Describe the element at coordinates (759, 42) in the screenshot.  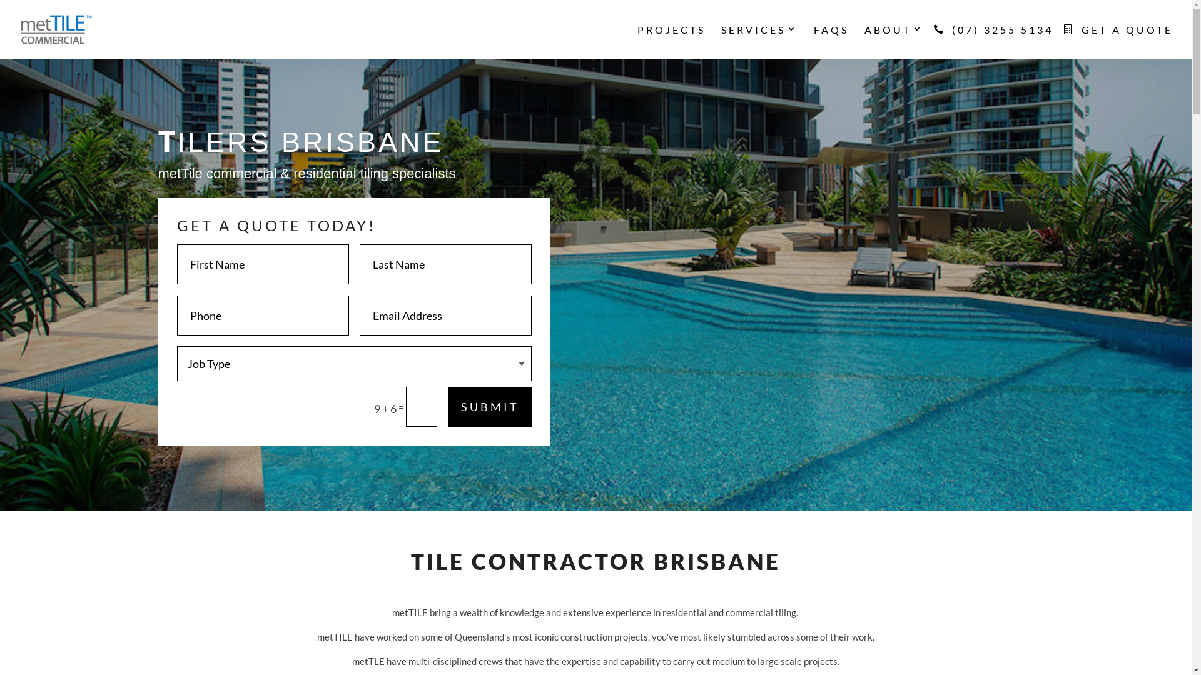
I see `SERVICES` at that location.